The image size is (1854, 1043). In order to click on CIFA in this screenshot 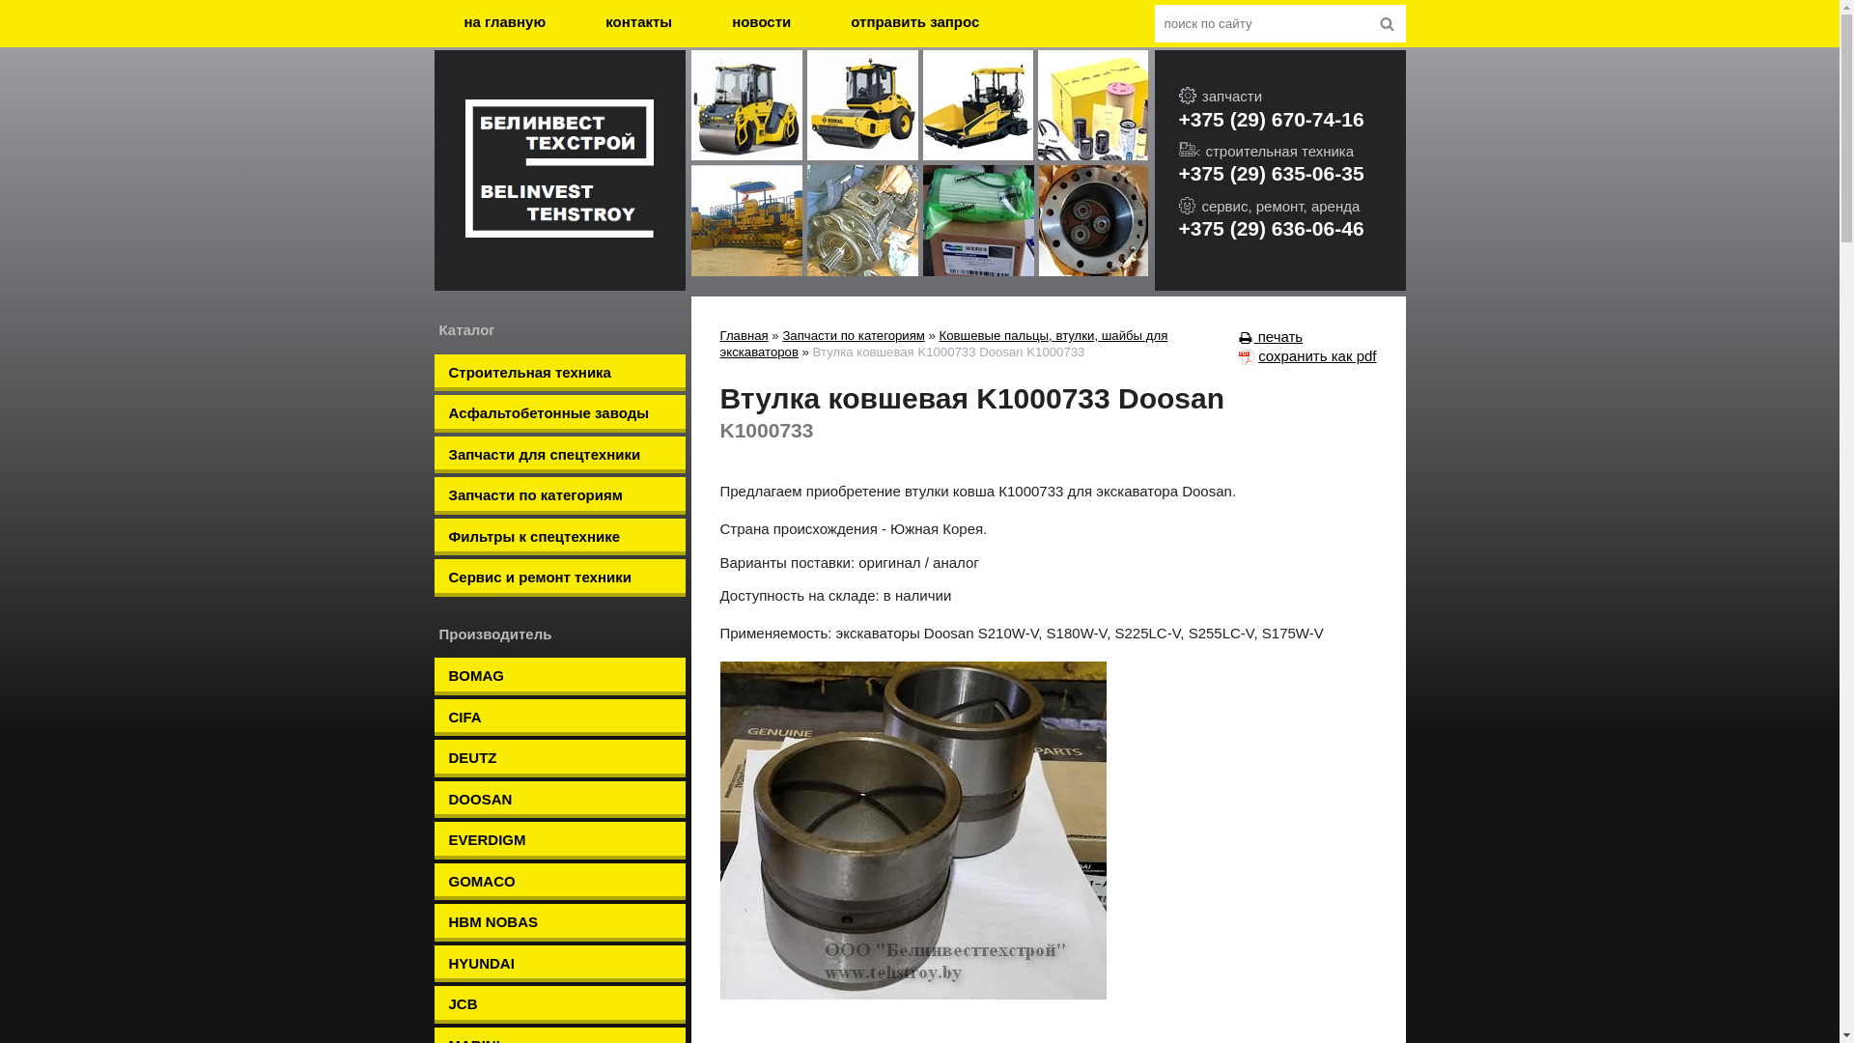, I will do `click(560, 719)`.